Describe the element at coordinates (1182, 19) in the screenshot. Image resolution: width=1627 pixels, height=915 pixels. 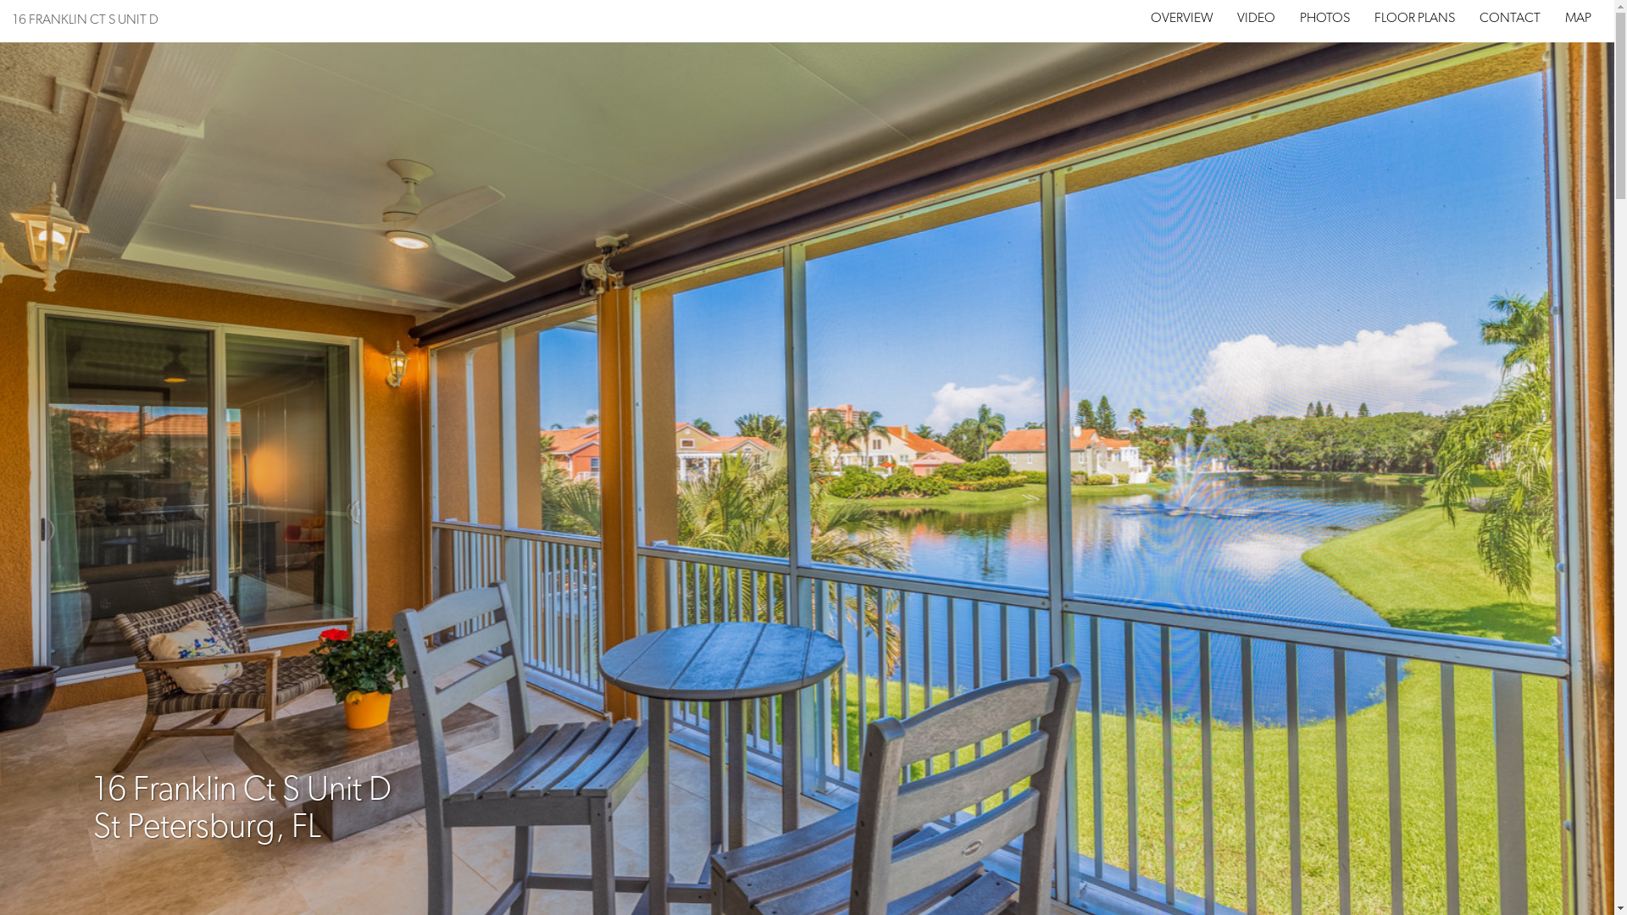
I see `OVERVIEW` at that location.